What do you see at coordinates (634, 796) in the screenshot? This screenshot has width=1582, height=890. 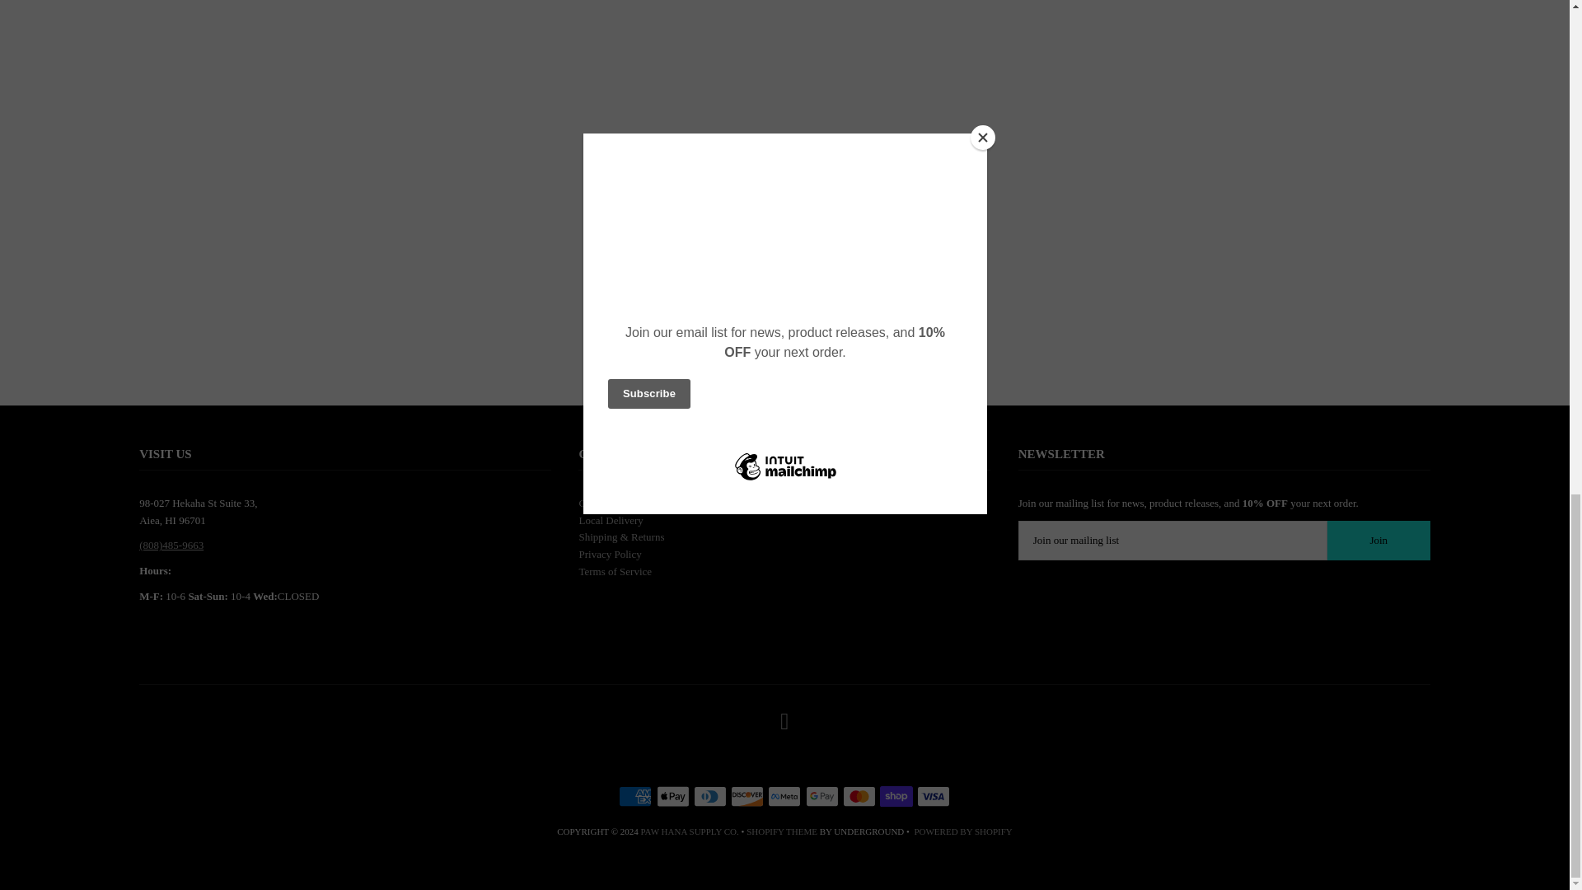 I see `American Express` at bounding box center [634, 796].